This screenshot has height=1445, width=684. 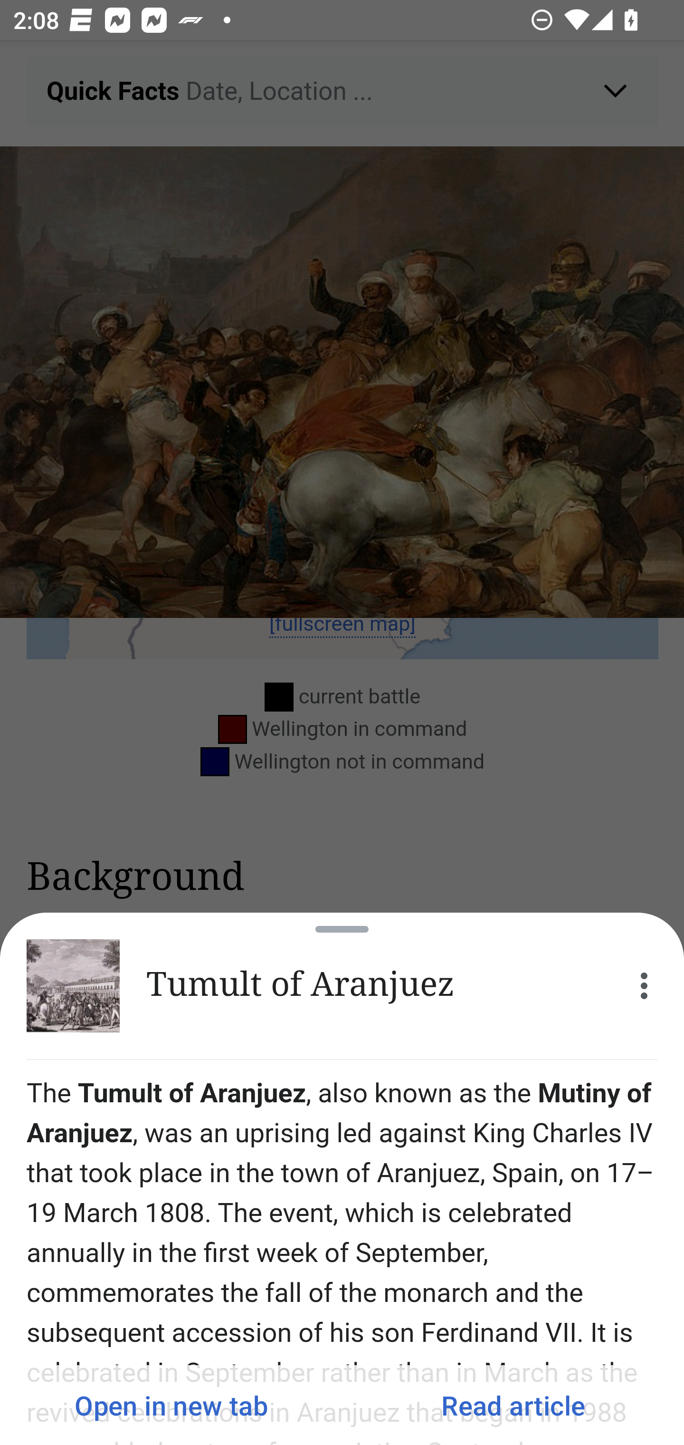 What do you see at coordinates (513, 1405) in the screenshot?
I see `Read article` at bounding box center [513, 1405].